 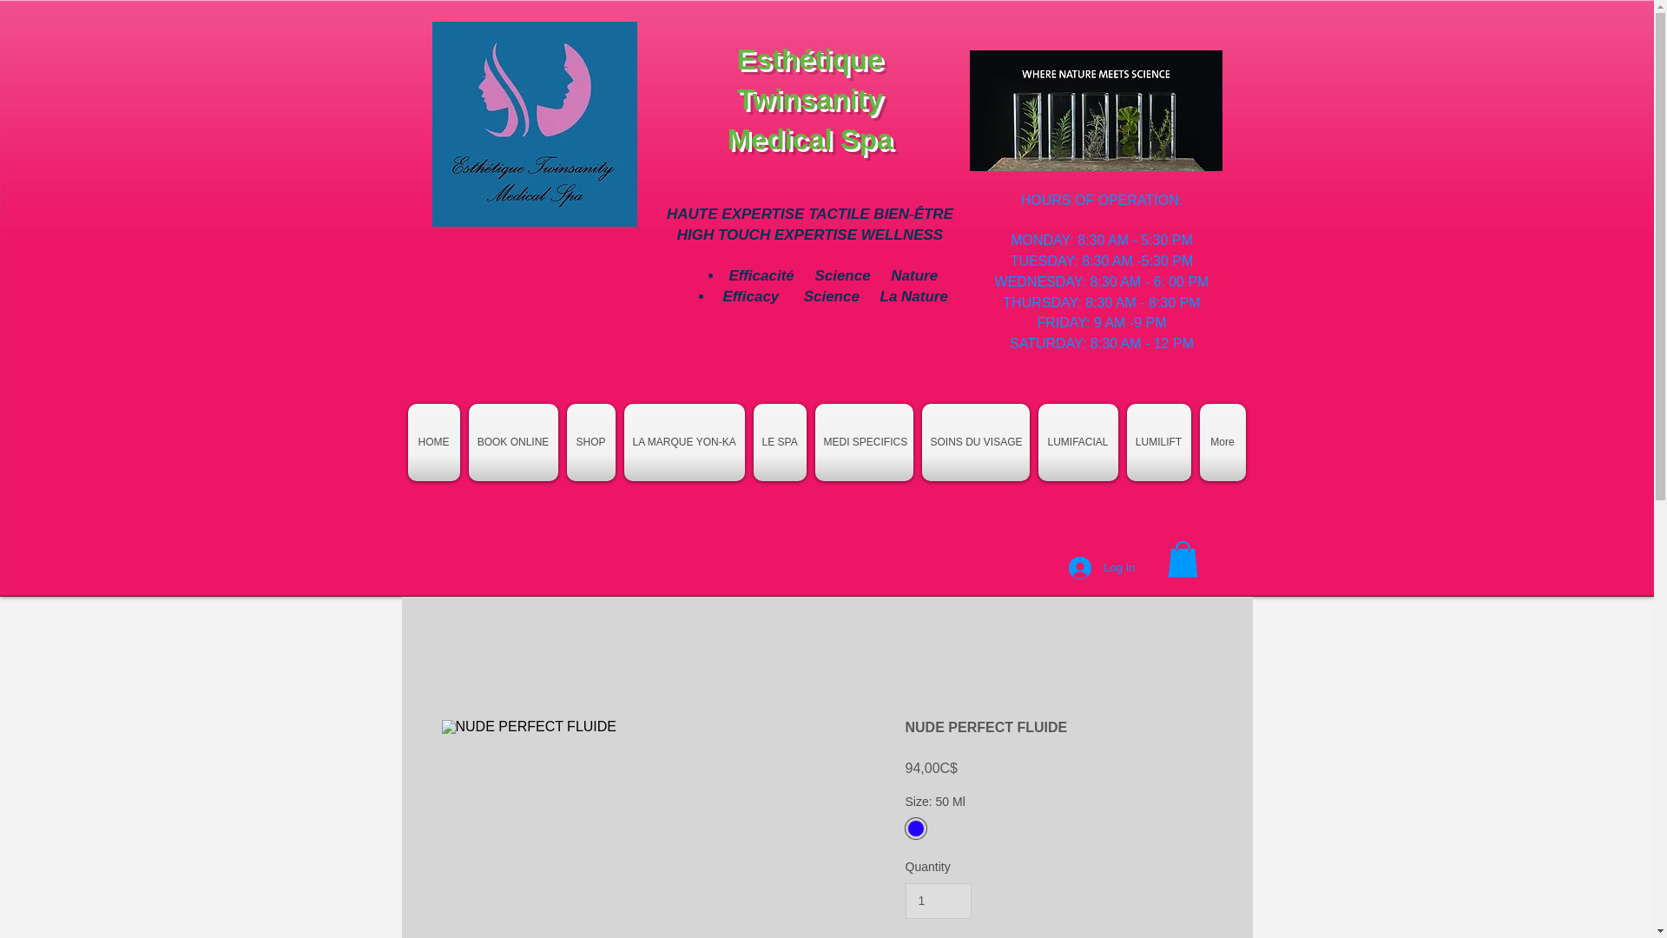 What do you see at coordinates (534, 123) in the screenshot?
I see `Yonka Sleeping.jpg` at bounding box center [534, 123].